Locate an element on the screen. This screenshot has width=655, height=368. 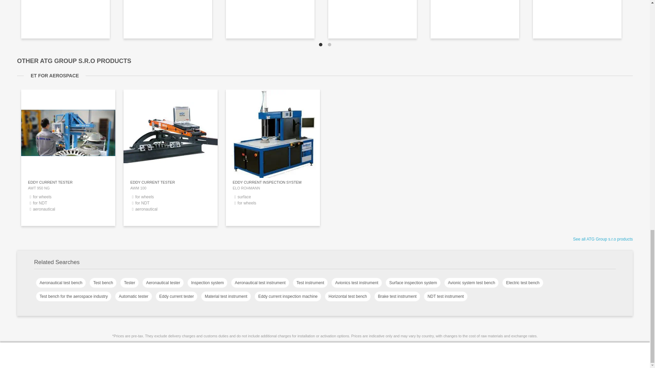
Automatic tester is located at coordinates (133, 296).